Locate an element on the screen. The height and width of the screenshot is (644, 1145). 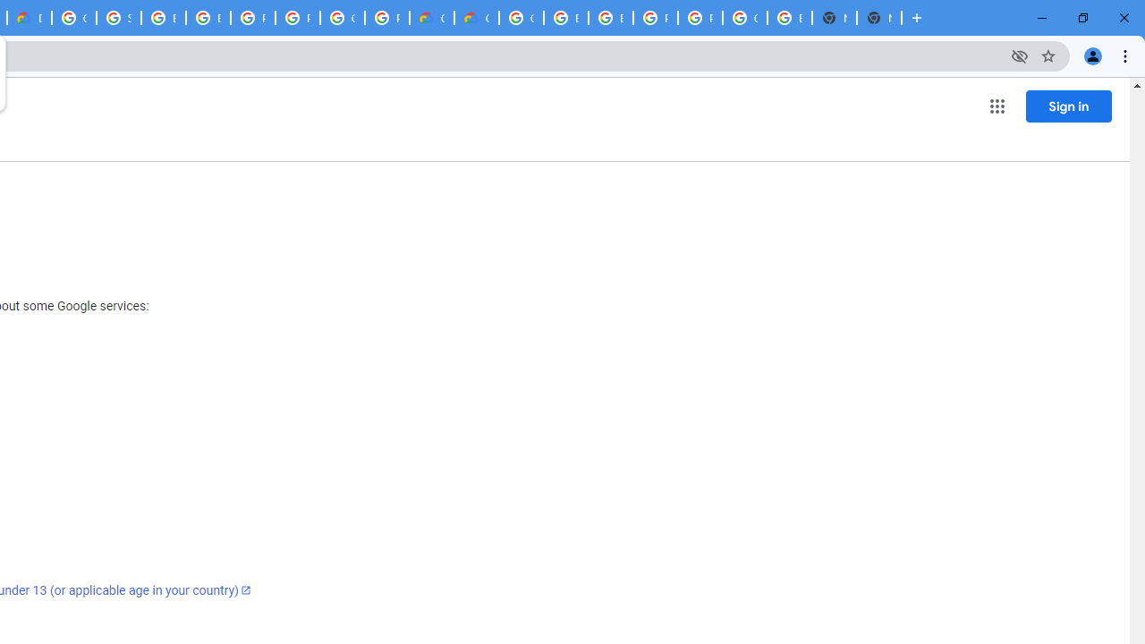
New Tab is located at coordinates (878, 18).